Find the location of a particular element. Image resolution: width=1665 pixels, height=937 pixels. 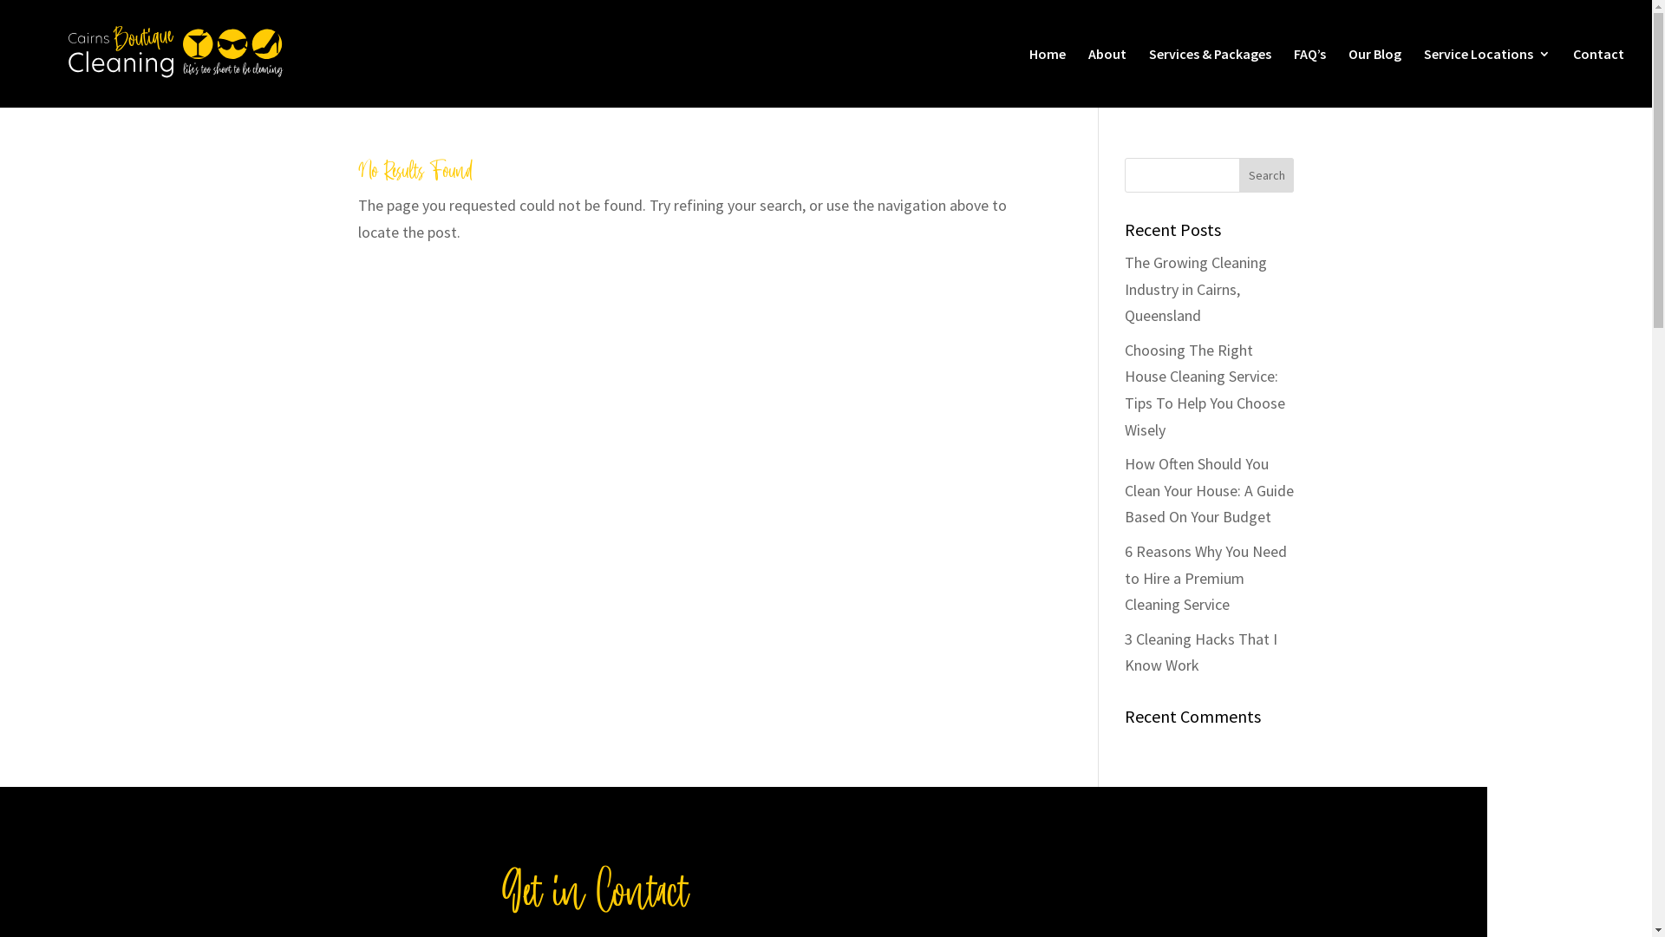

Services & Packages is located at coordinates (1211, 78).